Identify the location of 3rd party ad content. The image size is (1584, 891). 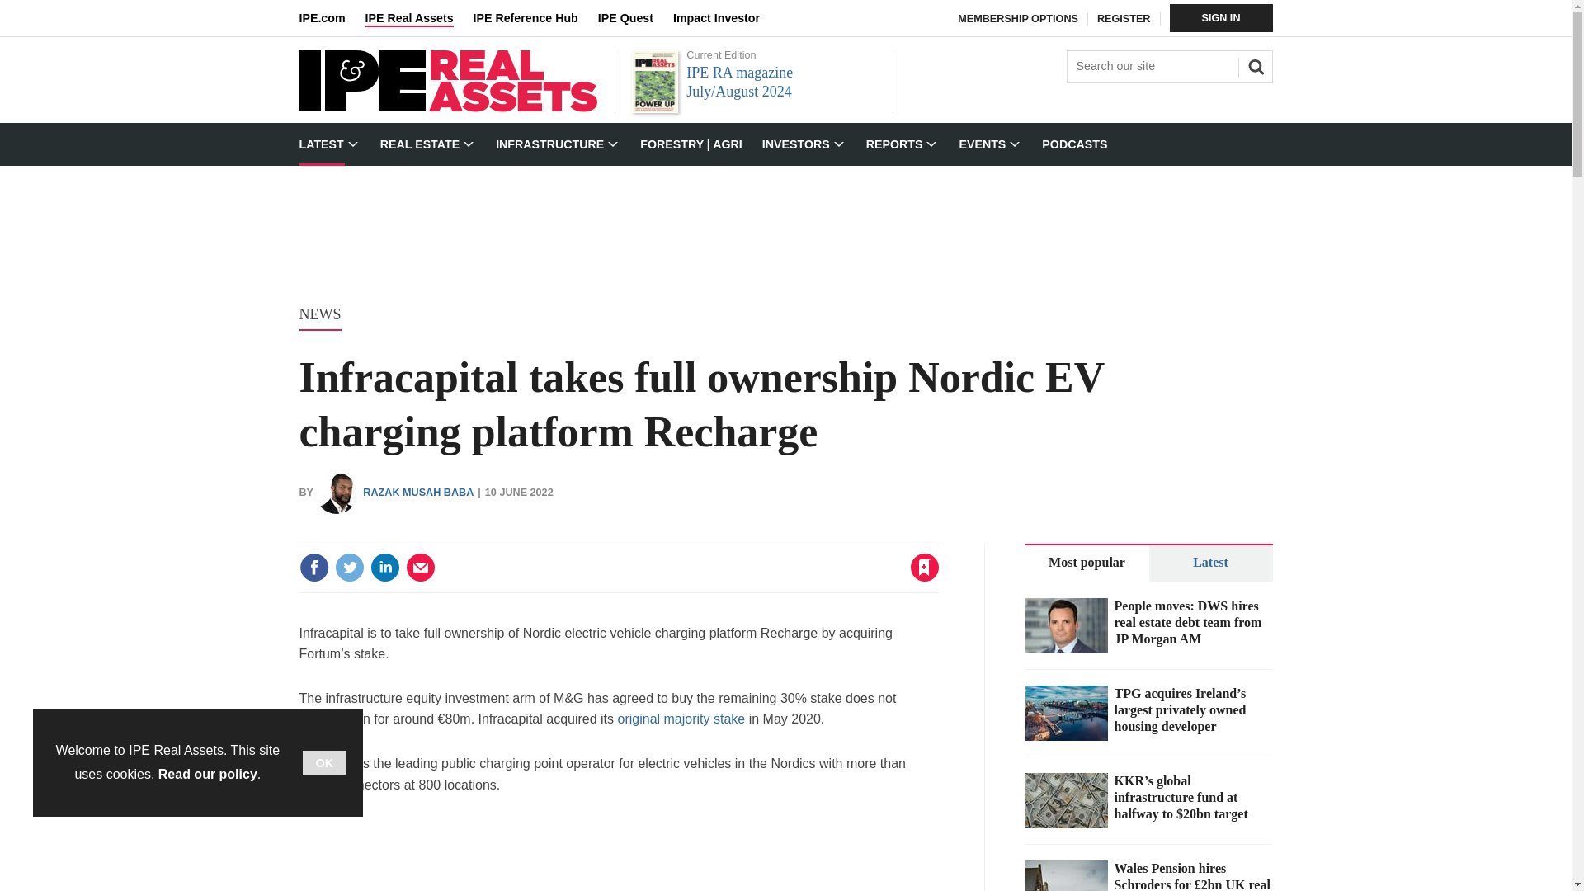
(619, 855).